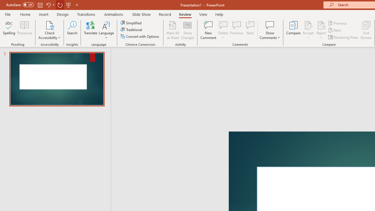 This screenshot has height=211, width=375. What do you see at coordinates (294, 30) in the screenshot?
I see `Compare` at bounding box center [294, 30].